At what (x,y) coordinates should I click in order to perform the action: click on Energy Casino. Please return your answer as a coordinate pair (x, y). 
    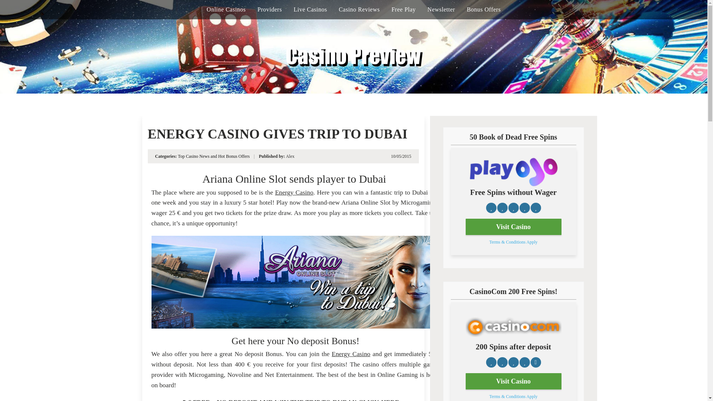
    Looking at the image, I should click on (294, 192).